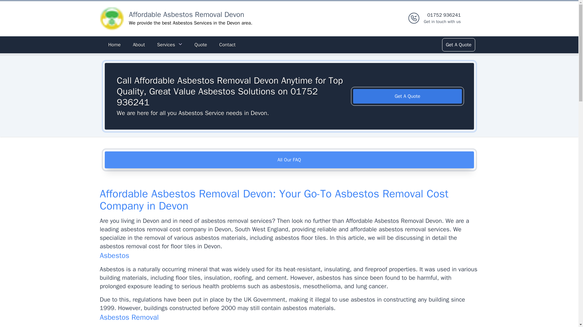  I want to click on All Our FAQ, so click(289, 160).